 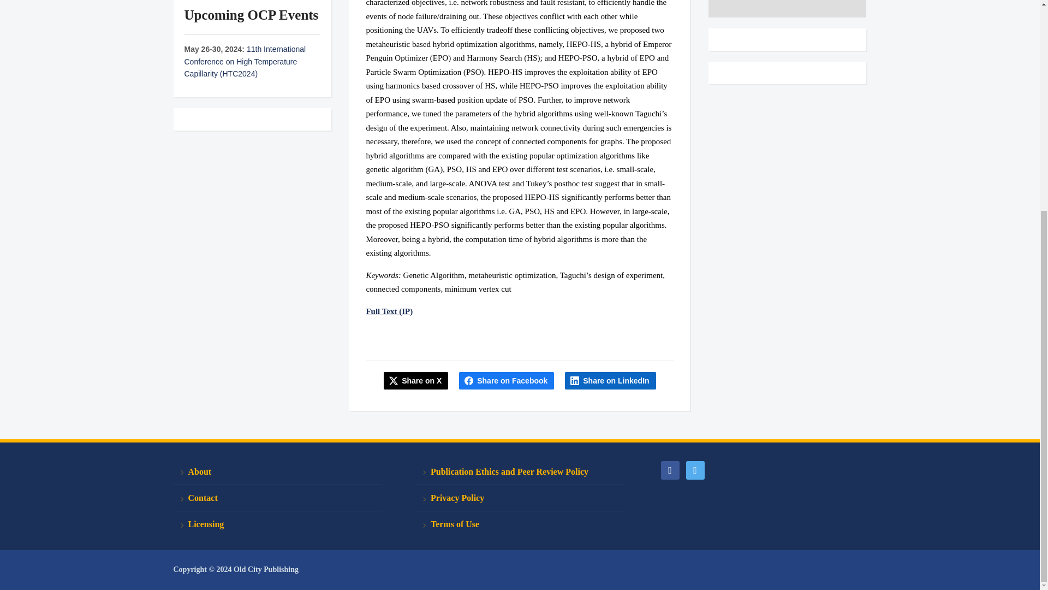 I want to click on Follow Me, so click(x=694, y=470).